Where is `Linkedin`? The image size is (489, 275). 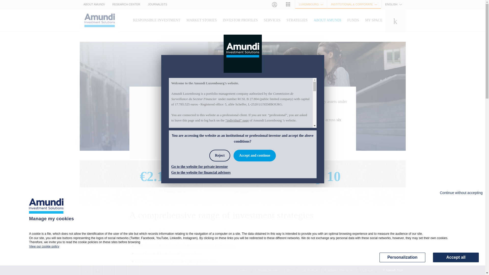 Linkedin is located at coordinates (121, 270).